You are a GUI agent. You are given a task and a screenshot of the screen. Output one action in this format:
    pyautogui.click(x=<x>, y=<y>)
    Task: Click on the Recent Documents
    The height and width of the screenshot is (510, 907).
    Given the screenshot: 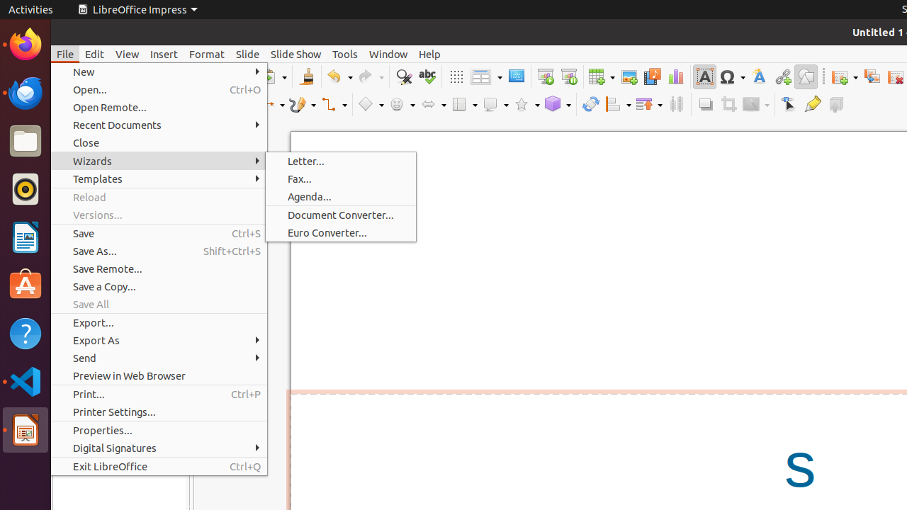 What is the action you would take?
    pyautogui.click(x=159, y=125)
    